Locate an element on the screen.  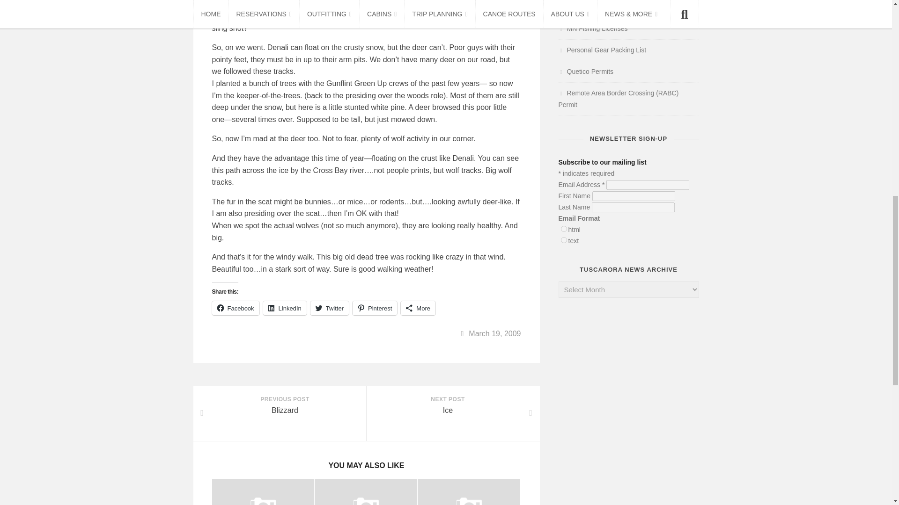
Click to share on Pinterest is located at coordinates (375, 308).